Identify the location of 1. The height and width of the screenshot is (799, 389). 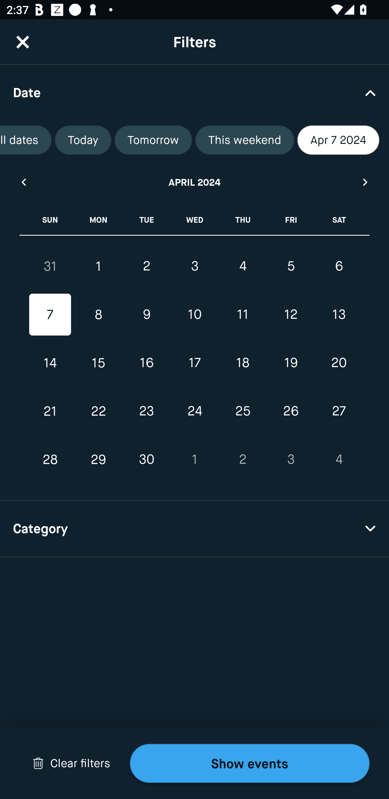
(194, 459).